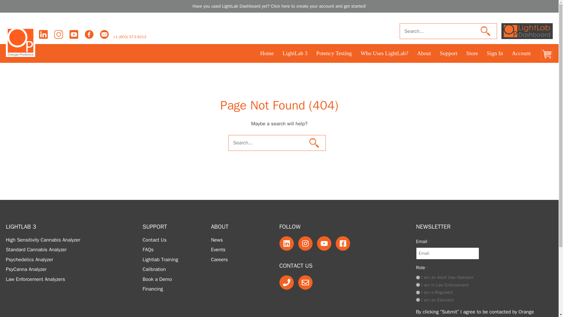  What do you see at coordinates (43, 35) in the screenshot?
I see `LinkedIn Icon Website` at bounding box center [43, 35].